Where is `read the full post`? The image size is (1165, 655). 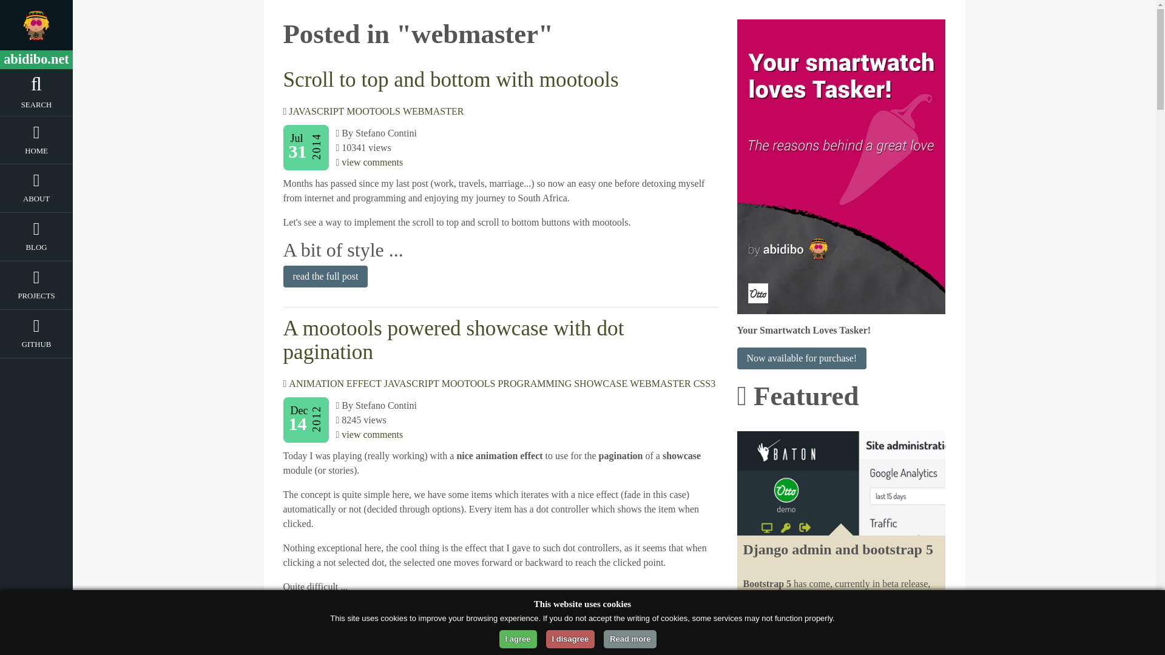
read the full post is located at coordinates (325, 615).